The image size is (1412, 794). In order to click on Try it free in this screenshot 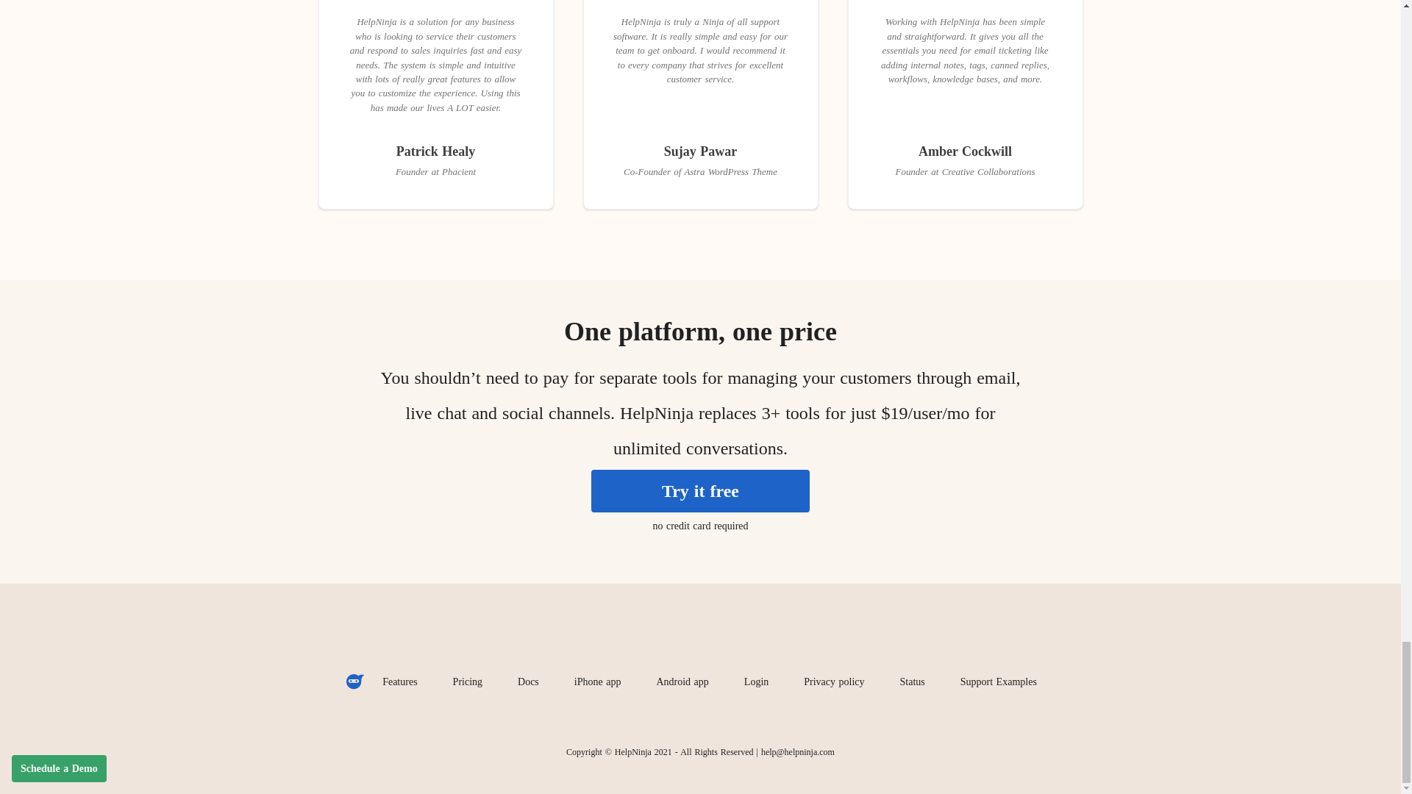, I will do `click(700, 491)`.